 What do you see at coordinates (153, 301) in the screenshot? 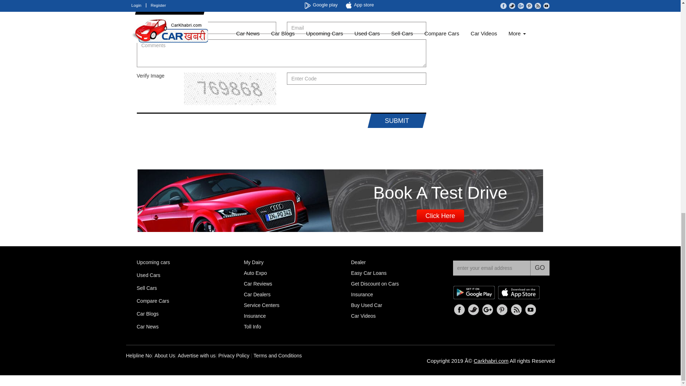
I see `Compare Cars` at bounding box center [153, 301].